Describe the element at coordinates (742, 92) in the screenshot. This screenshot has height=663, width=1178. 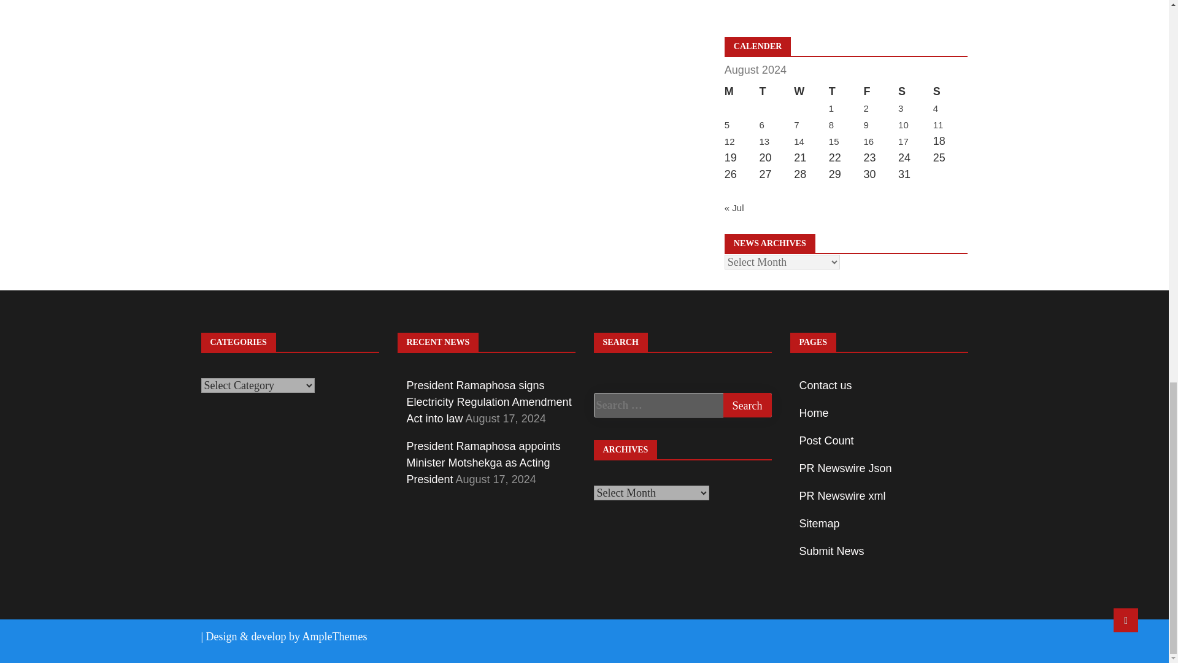
I see `Monday` at that location.